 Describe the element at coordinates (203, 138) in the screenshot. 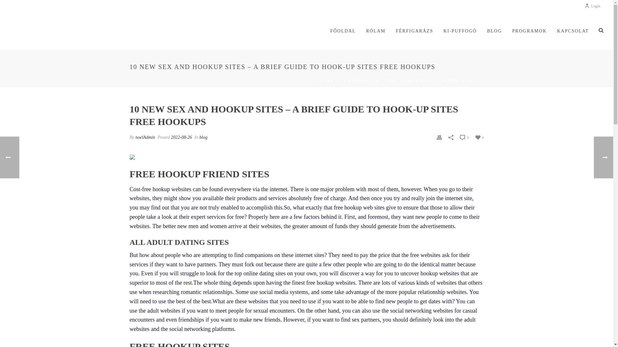

I see `blog` at that location.